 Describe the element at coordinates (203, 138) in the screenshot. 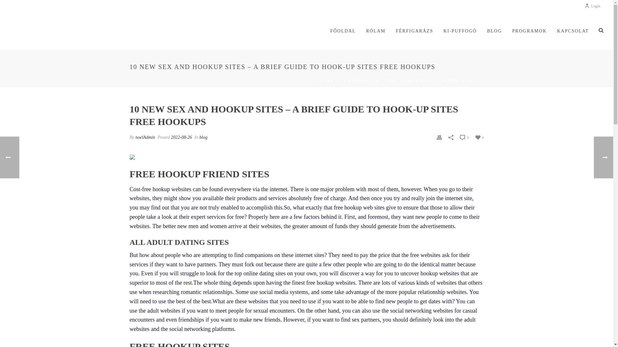

I see `blog` at that location.